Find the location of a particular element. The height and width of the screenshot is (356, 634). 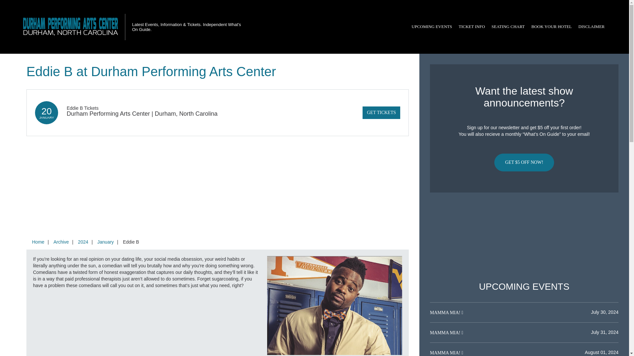

Eddie B Tickets is located at coordinates (83, 108).